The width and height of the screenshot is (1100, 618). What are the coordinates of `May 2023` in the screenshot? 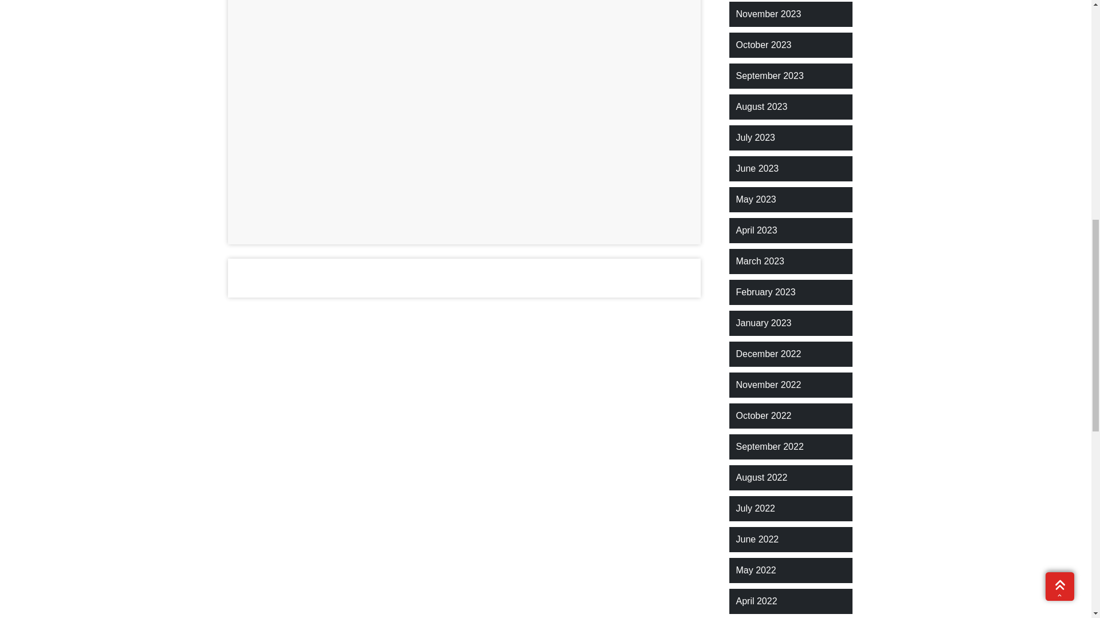 It's located at (755, 199).